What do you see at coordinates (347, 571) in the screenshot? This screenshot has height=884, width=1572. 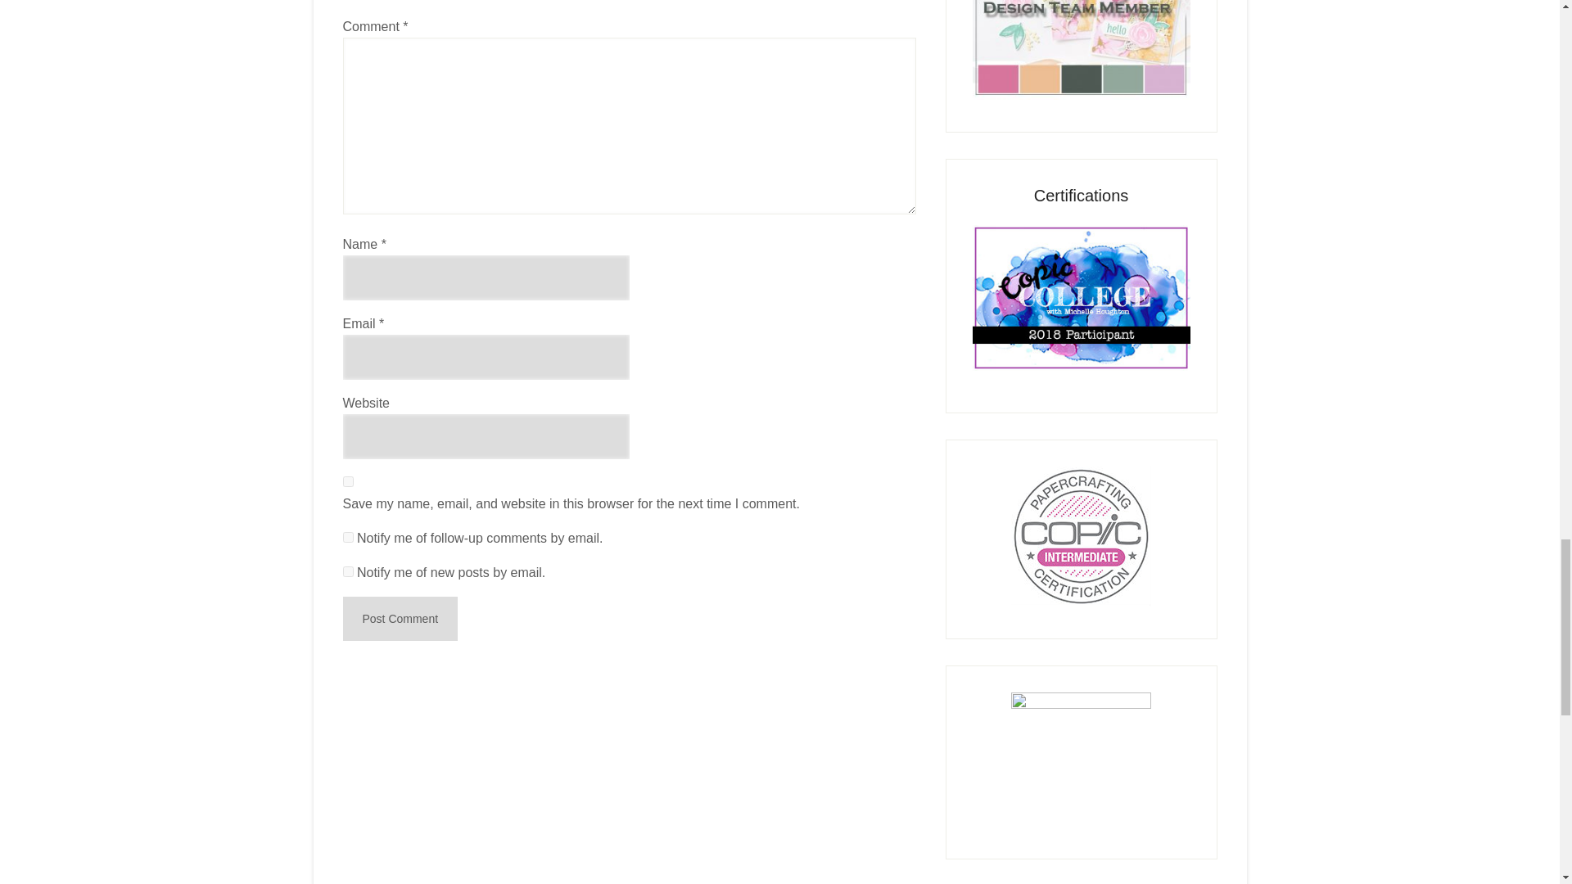 I see `subscribe` at bounding box center [347, 571].